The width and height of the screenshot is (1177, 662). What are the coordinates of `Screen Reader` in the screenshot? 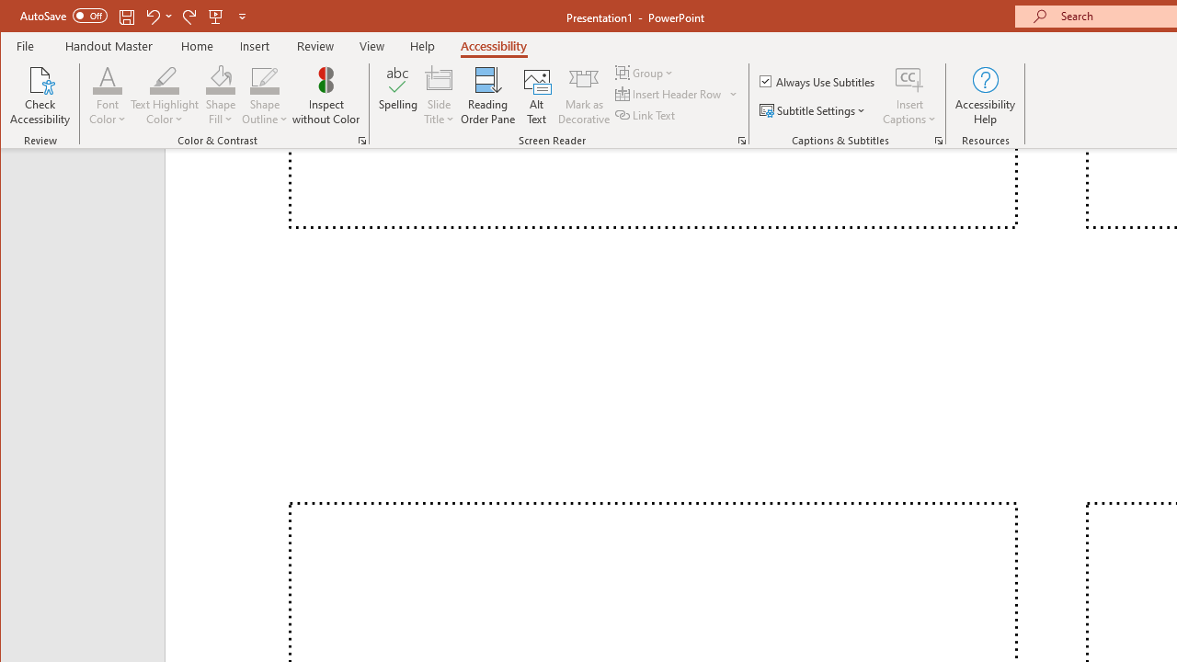 It's located at (741, 140).